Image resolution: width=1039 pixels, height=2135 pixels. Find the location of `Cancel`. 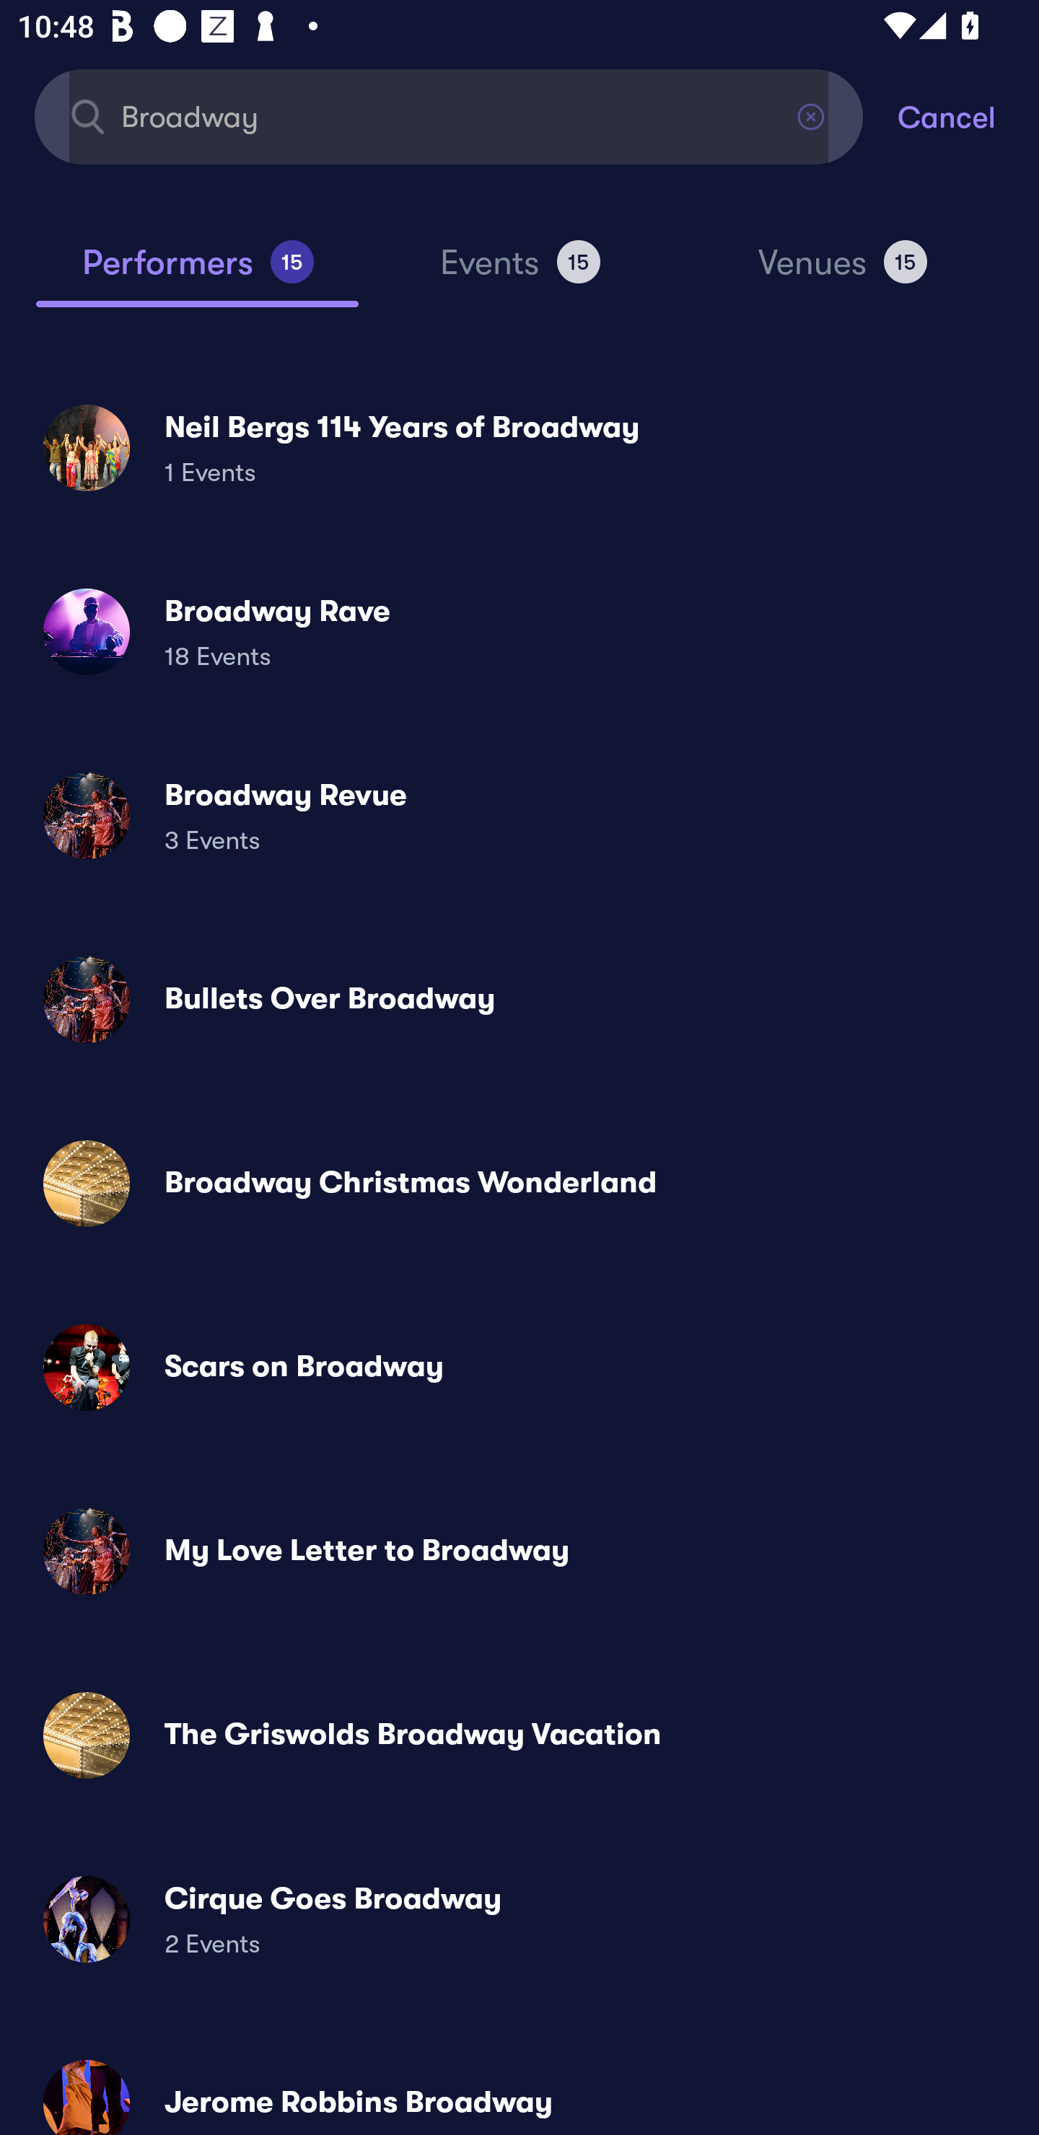

Cancel is located at coordinates (968, 115).